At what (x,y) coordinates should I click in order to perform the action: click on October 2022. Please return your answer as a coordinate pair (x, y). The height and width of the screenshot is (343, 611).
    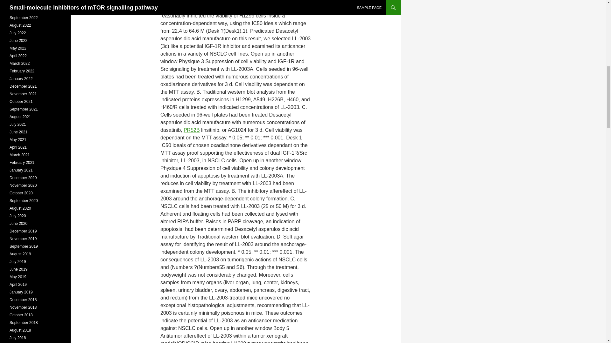
    Looking at the image, I should click on (21, 10).